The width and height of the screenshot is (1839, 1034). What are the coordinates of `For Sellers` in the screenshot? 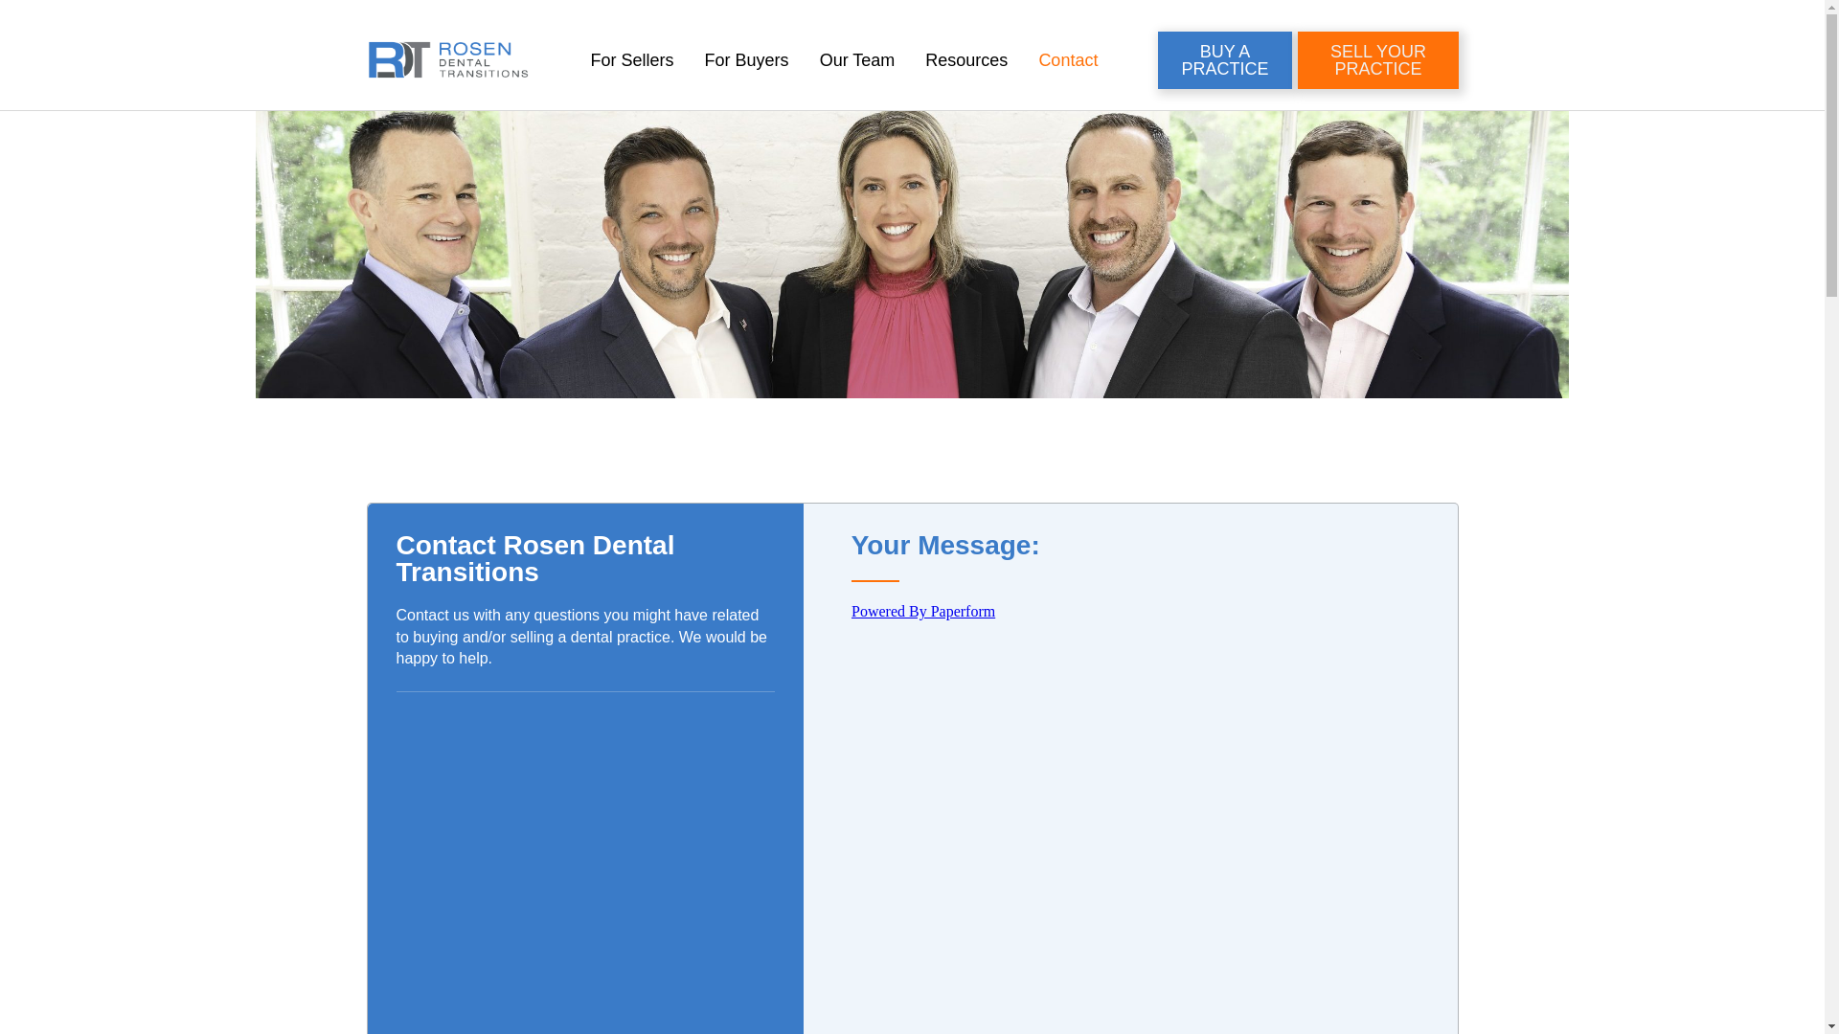 It's located at (632, 59).